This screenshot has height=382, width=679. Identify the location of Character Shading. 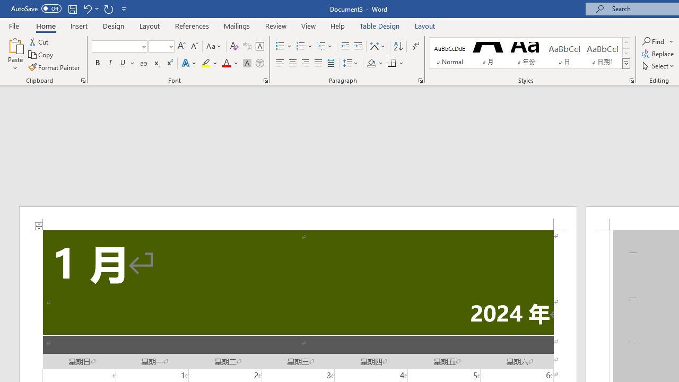
(247, 64).